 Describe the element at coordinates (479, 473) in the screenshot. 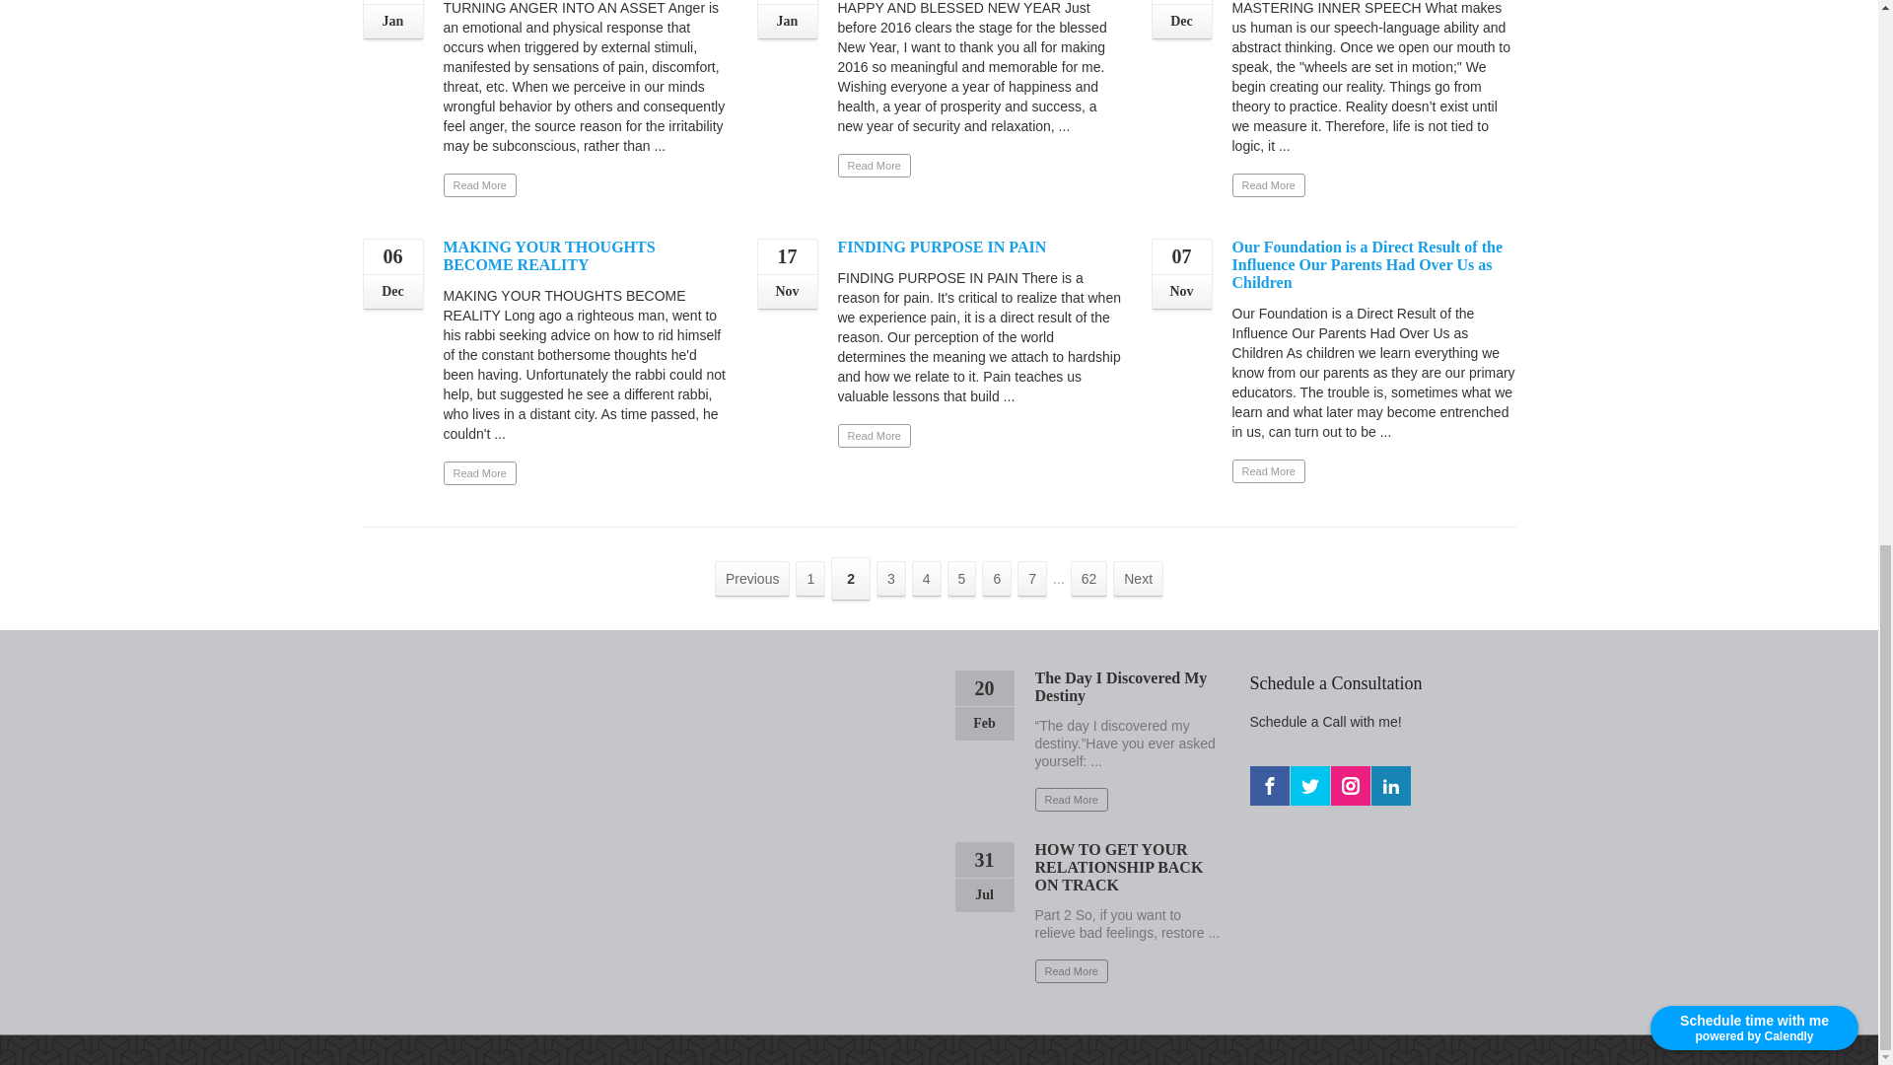

I see `Read More` at that location.